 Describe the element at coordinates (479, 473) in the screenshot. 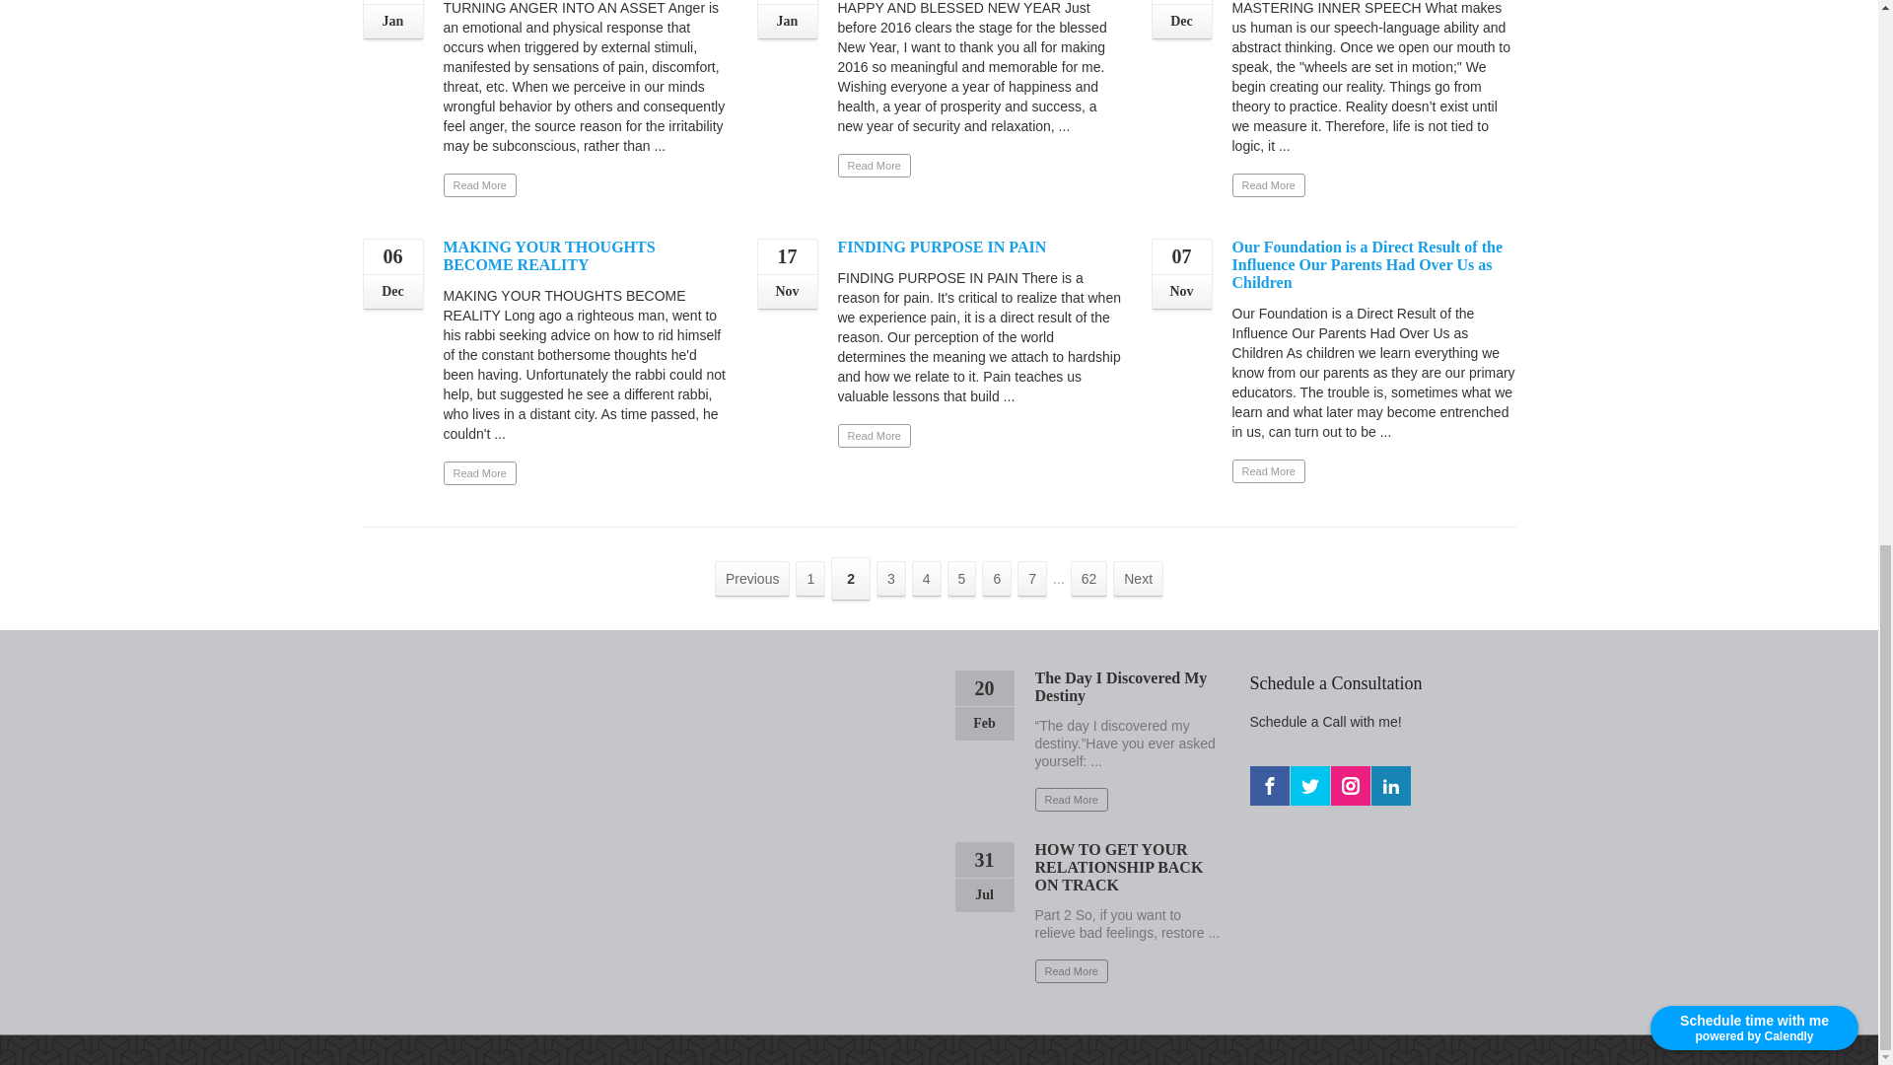

I see `Read More` at that location.